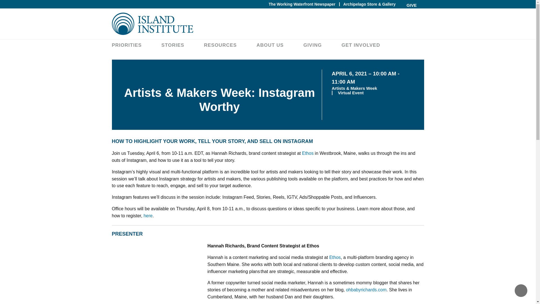  What do you see at coordinates (302, 4) in the screenshot?
I see `The Working Waterfront Newspaper` at bounding box center [302, 4].